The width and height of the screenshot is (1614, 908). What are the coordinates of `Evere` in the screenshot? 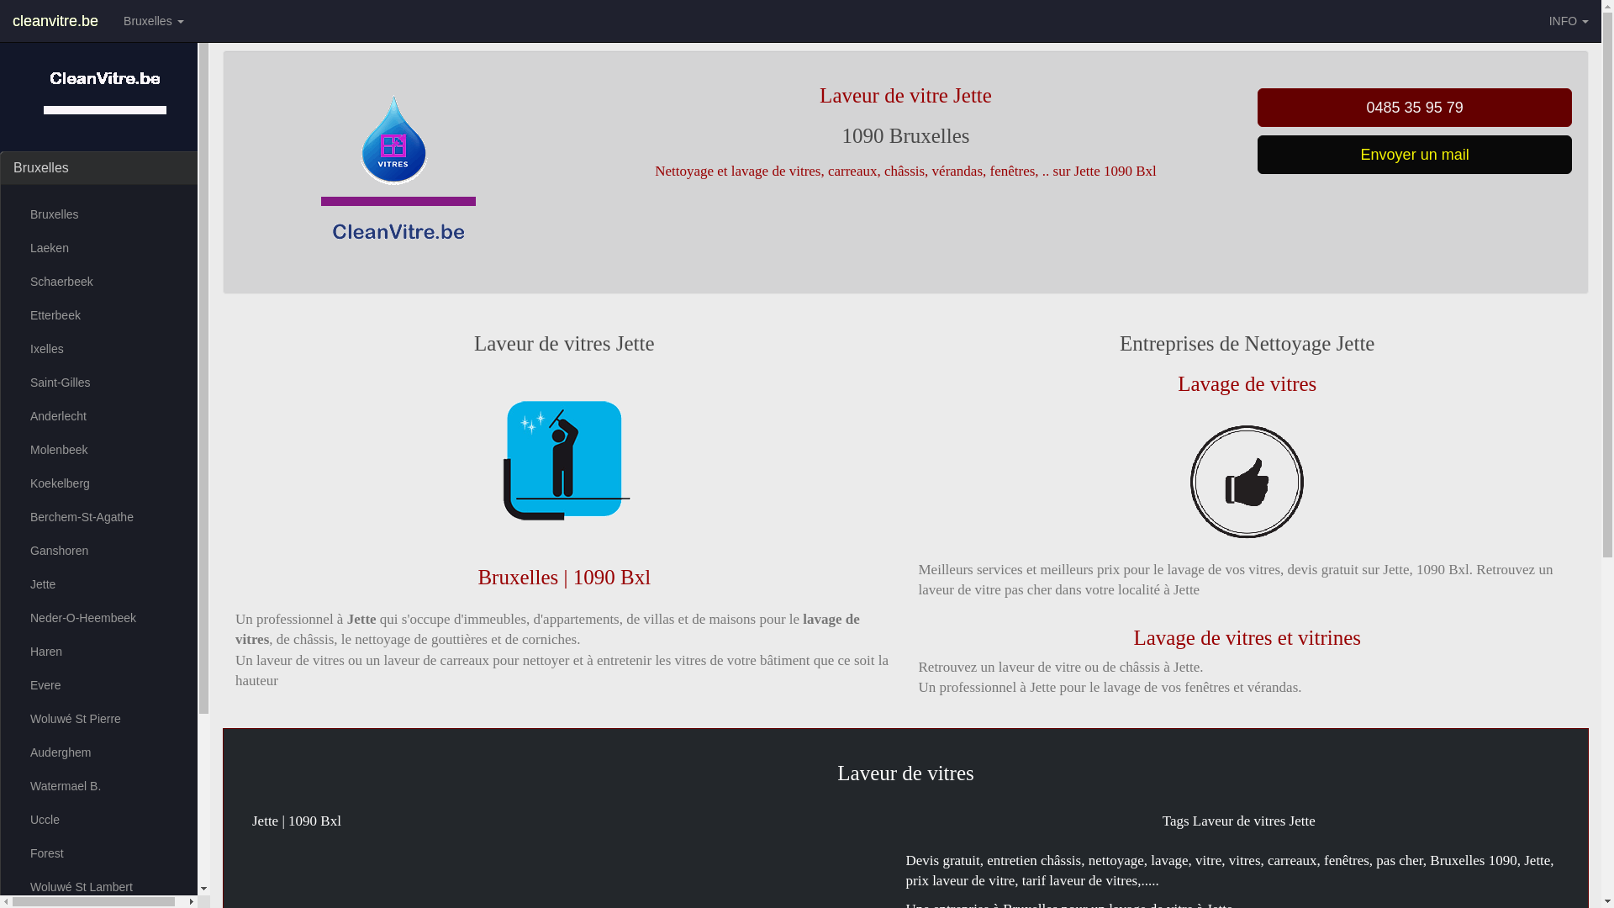 It's located at (105, 685).